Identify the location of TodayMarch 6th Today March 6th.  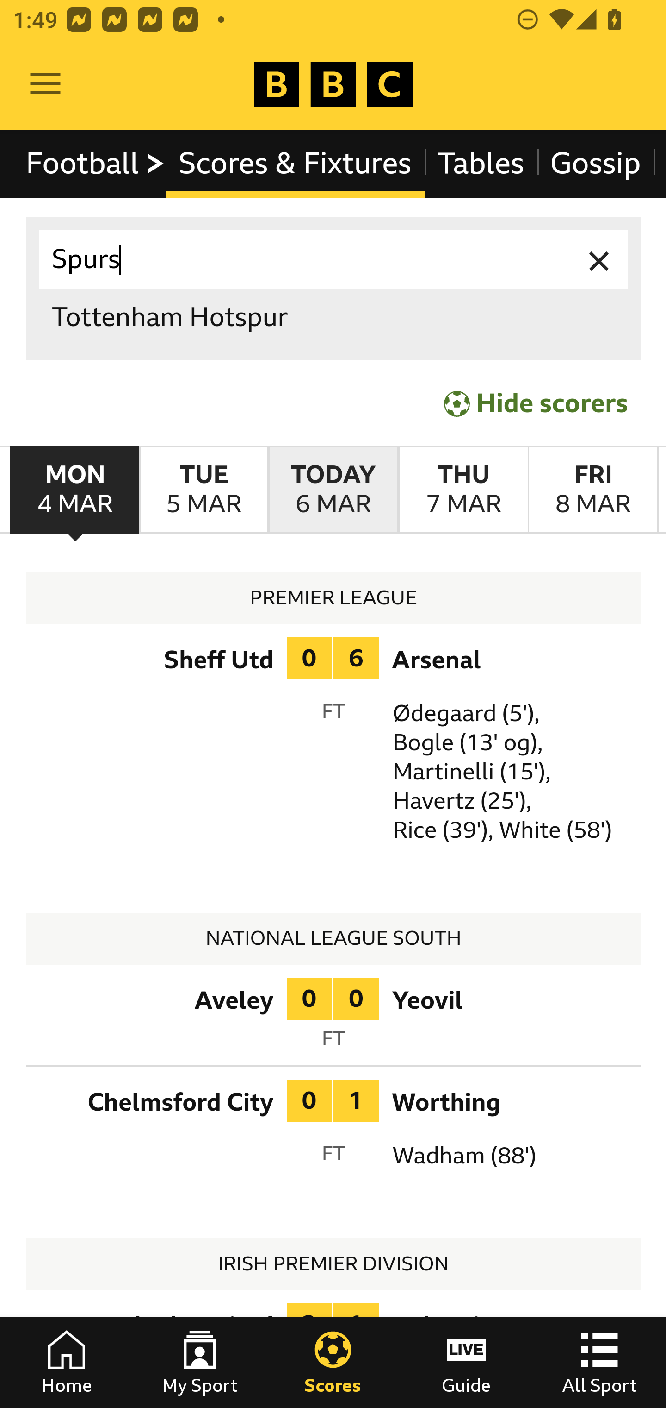
(333, 490).